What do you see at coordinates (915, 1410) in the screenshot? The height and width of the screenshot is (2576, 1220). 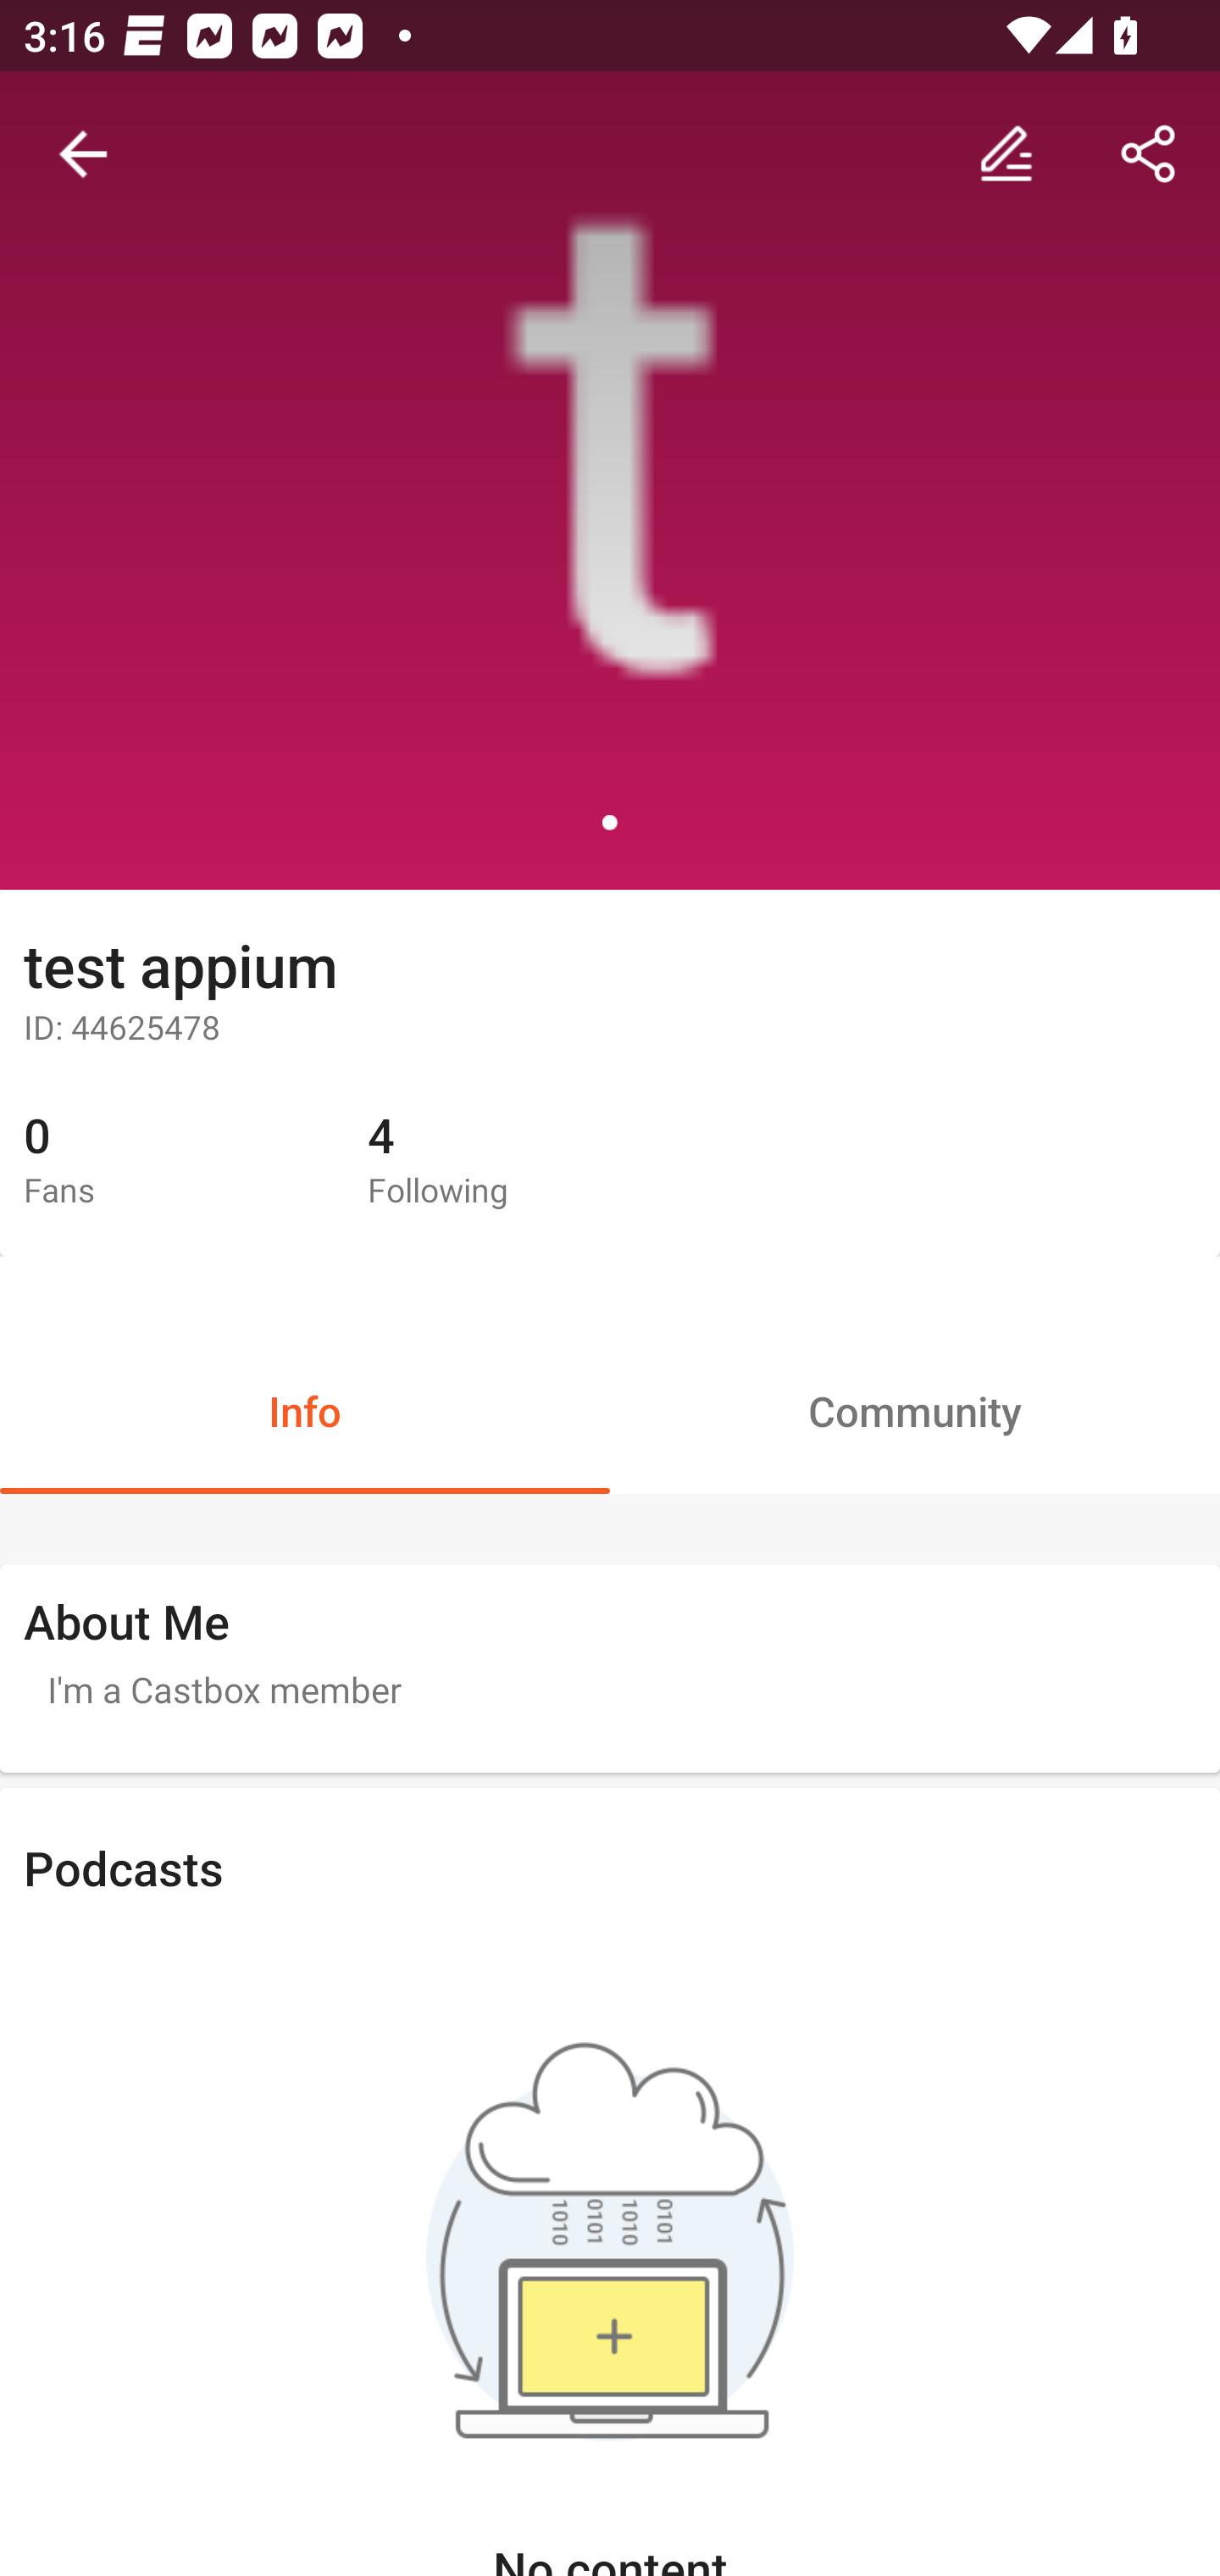 I see `Community` at bounding box center [915, 1410].